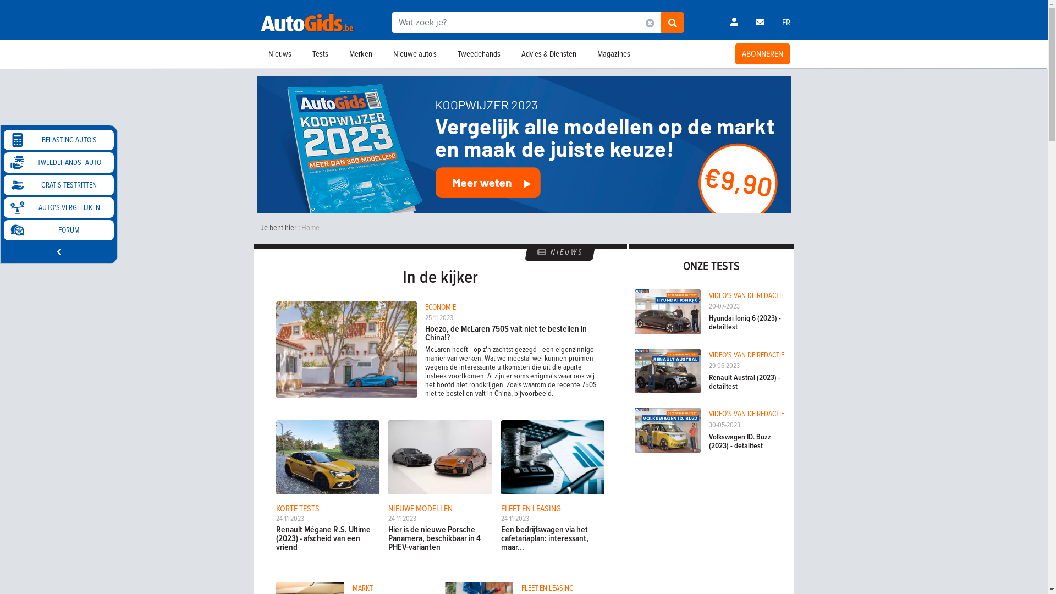 The image size is (1056, 594). What do you see at coordinates (440, 573) in the screenshot?
I see `3rd party ad content` at bounding box center [440, 573].